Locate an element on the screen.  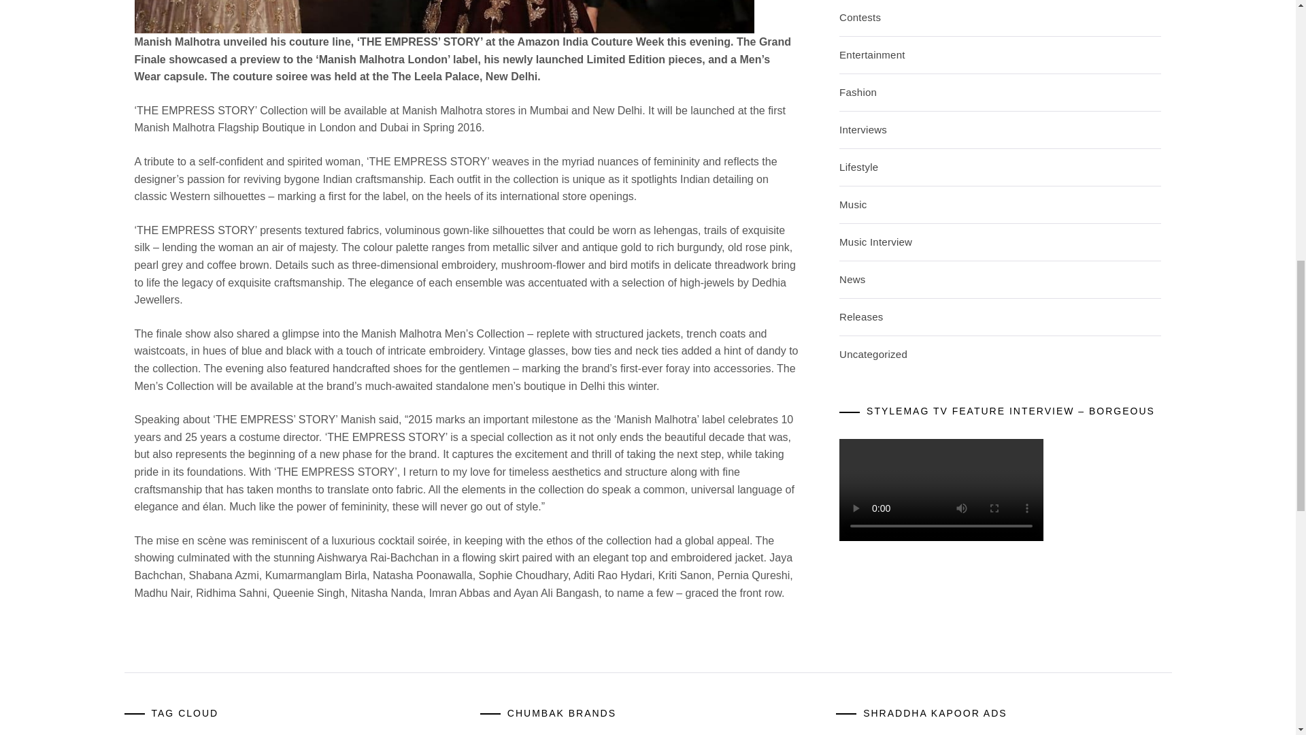
Contests is located at coordinates (860, 17).